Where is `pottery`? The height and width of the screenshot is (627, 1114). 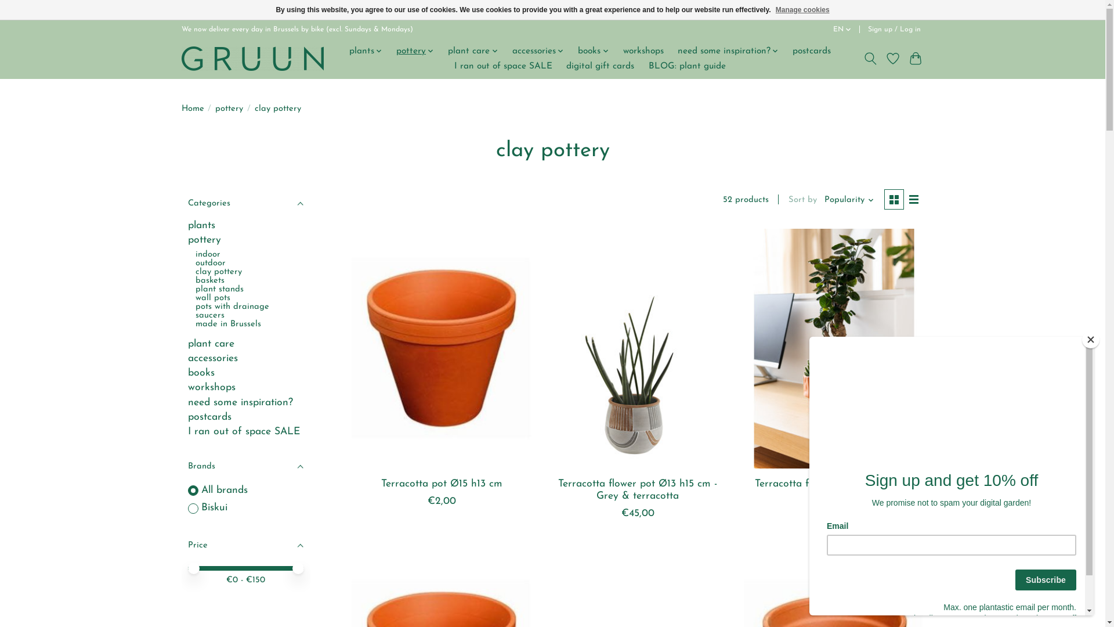
pottery is located at coordinates (229, 109).